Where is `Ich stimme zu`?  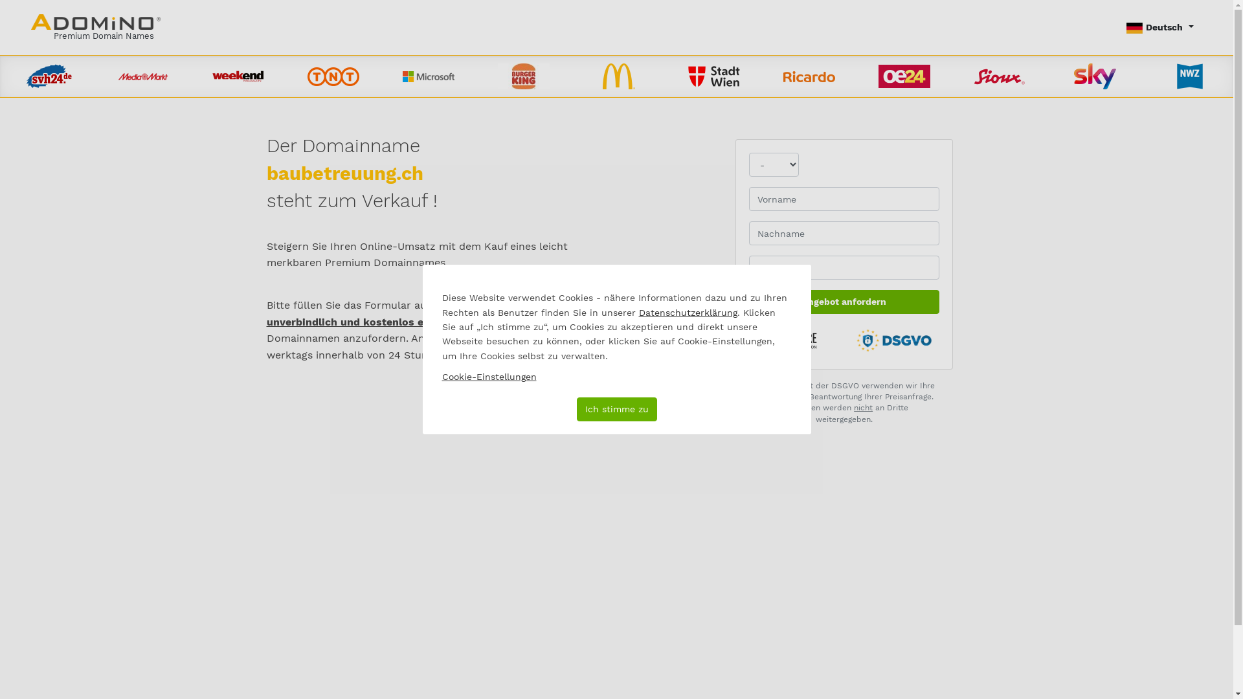 Ich stimme zu is located at coordinates (616, 409).